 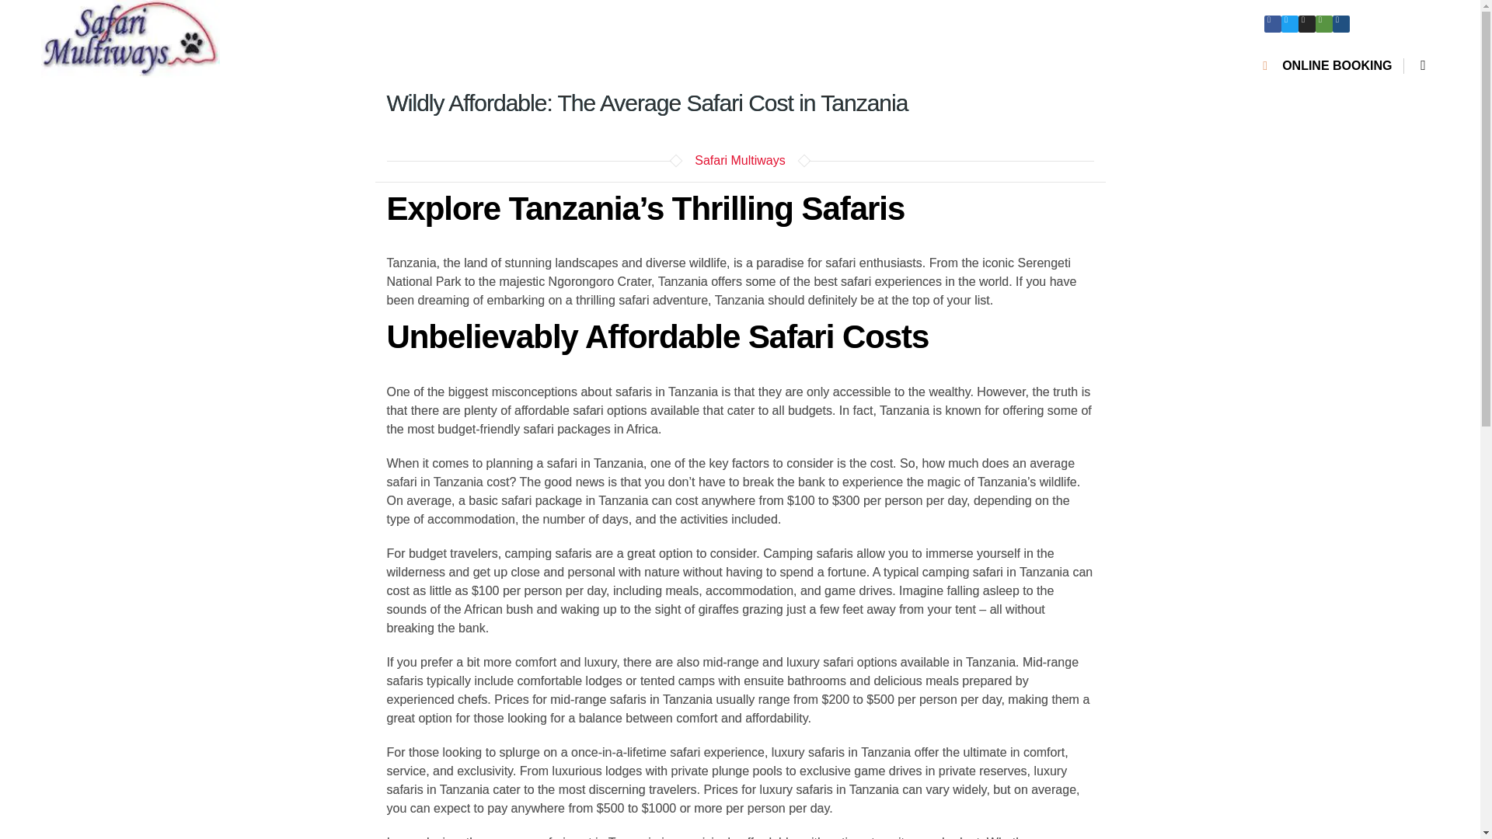 I want to click on Safari Multiways, so click(x=740, y=160).